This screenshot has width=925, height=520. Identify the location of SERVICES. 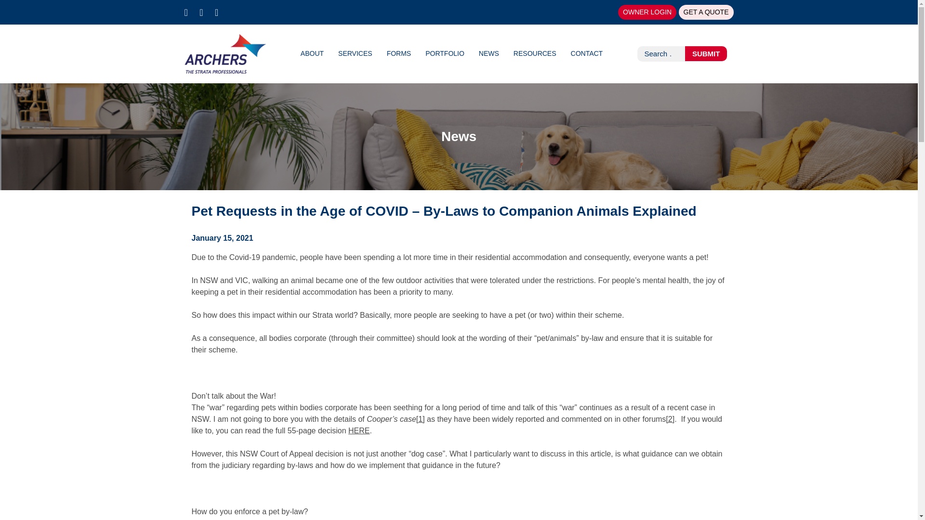
(356, 53).